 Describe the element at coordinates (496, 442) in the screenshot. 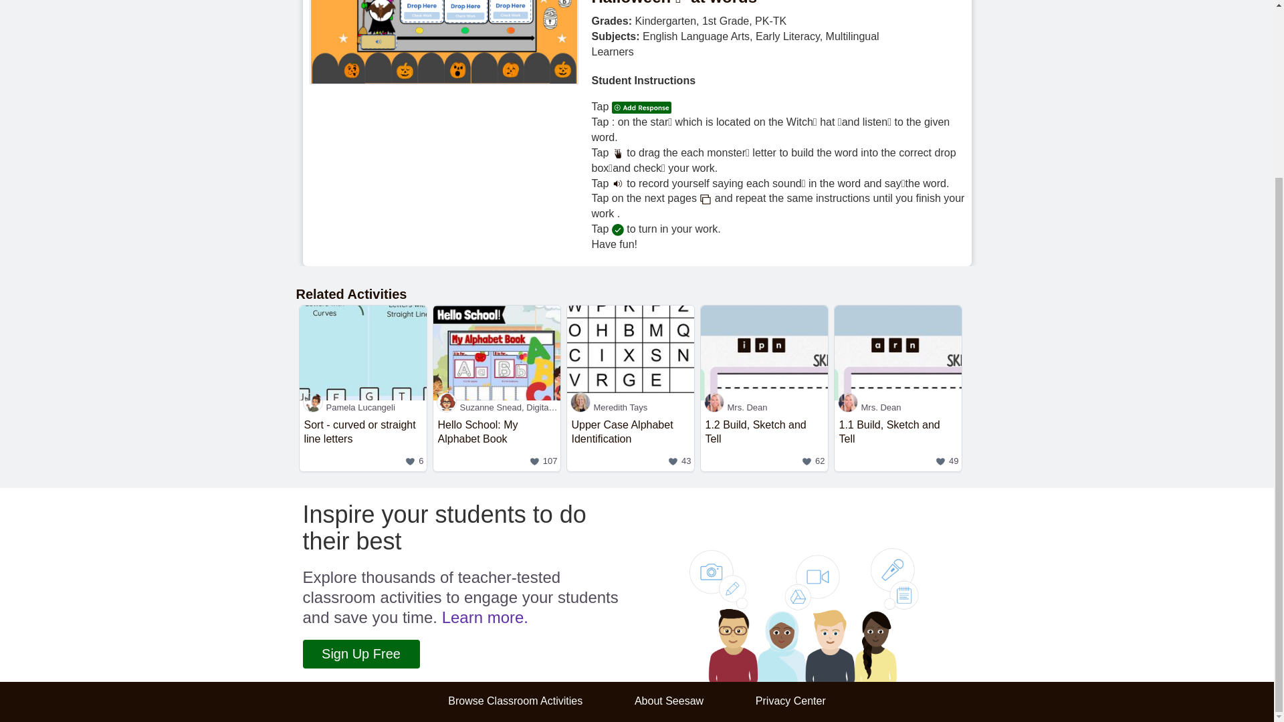

I see `Mrs. Dean` at that location.